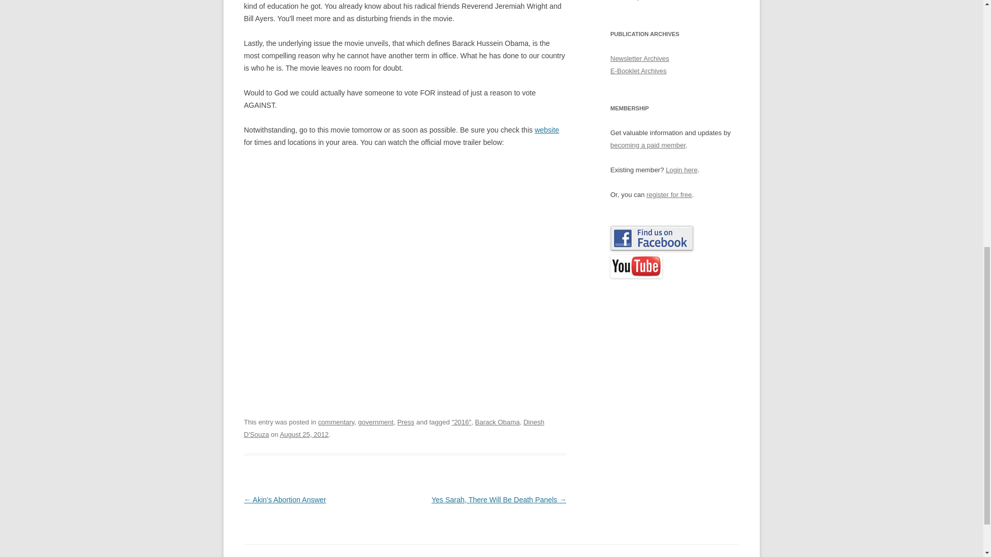 The height and width of the screenshot is (557, 991). Describe the element at coordinates (304, 434) in the screenshot. I see `10:34 pm` at that location.